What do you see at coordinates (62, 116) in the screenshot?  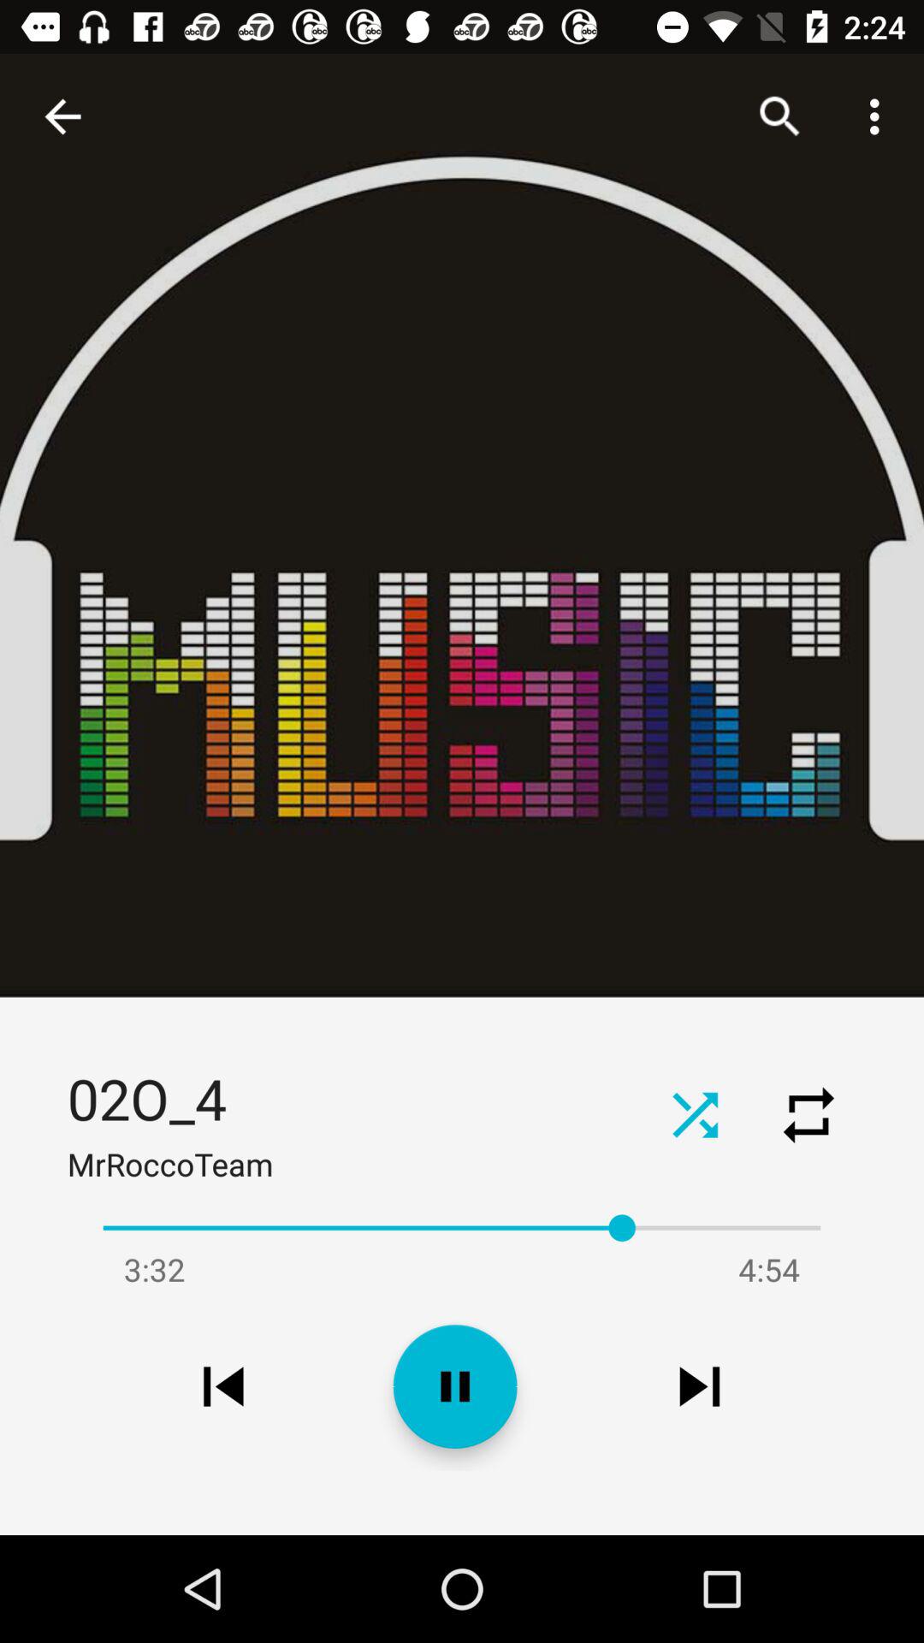 I see `select icon at the top left corner` at bounding box center [62, 116].